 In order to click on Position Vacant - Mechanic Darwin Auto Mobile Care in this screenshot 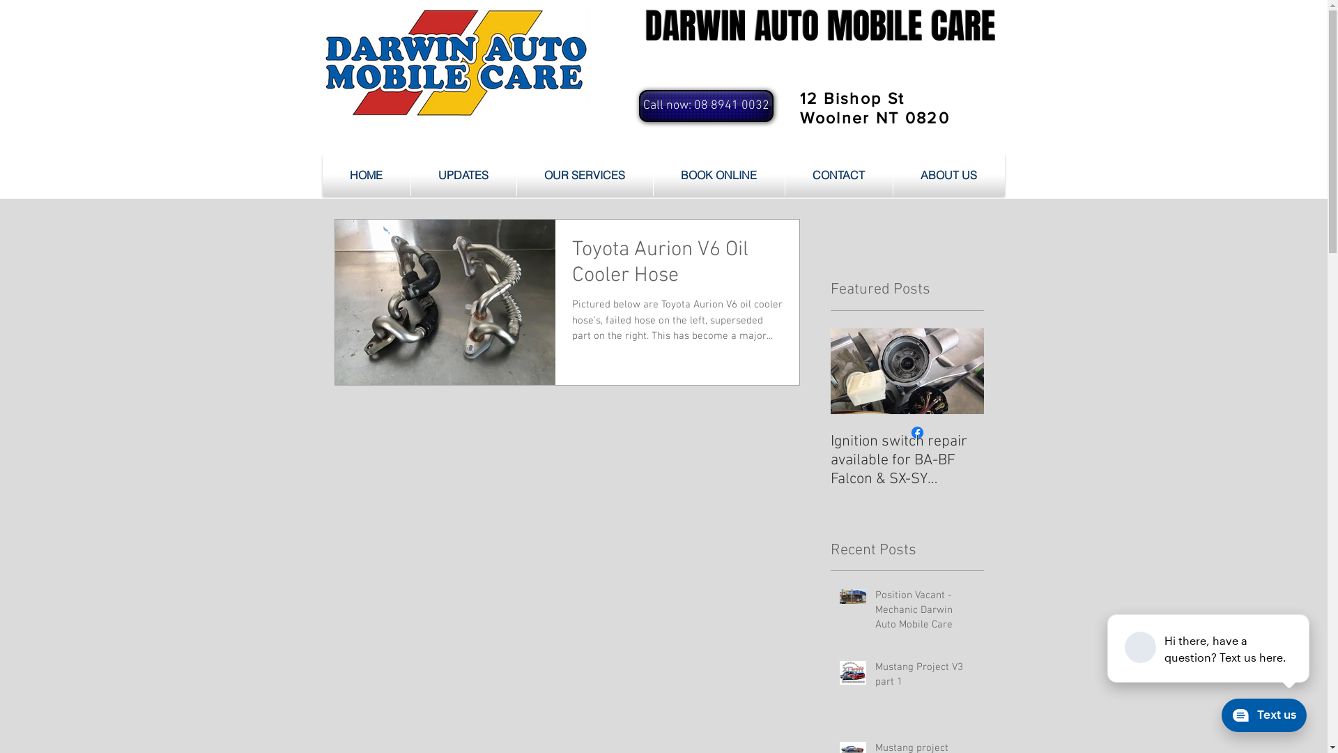, I will do `click(925, 614)`.